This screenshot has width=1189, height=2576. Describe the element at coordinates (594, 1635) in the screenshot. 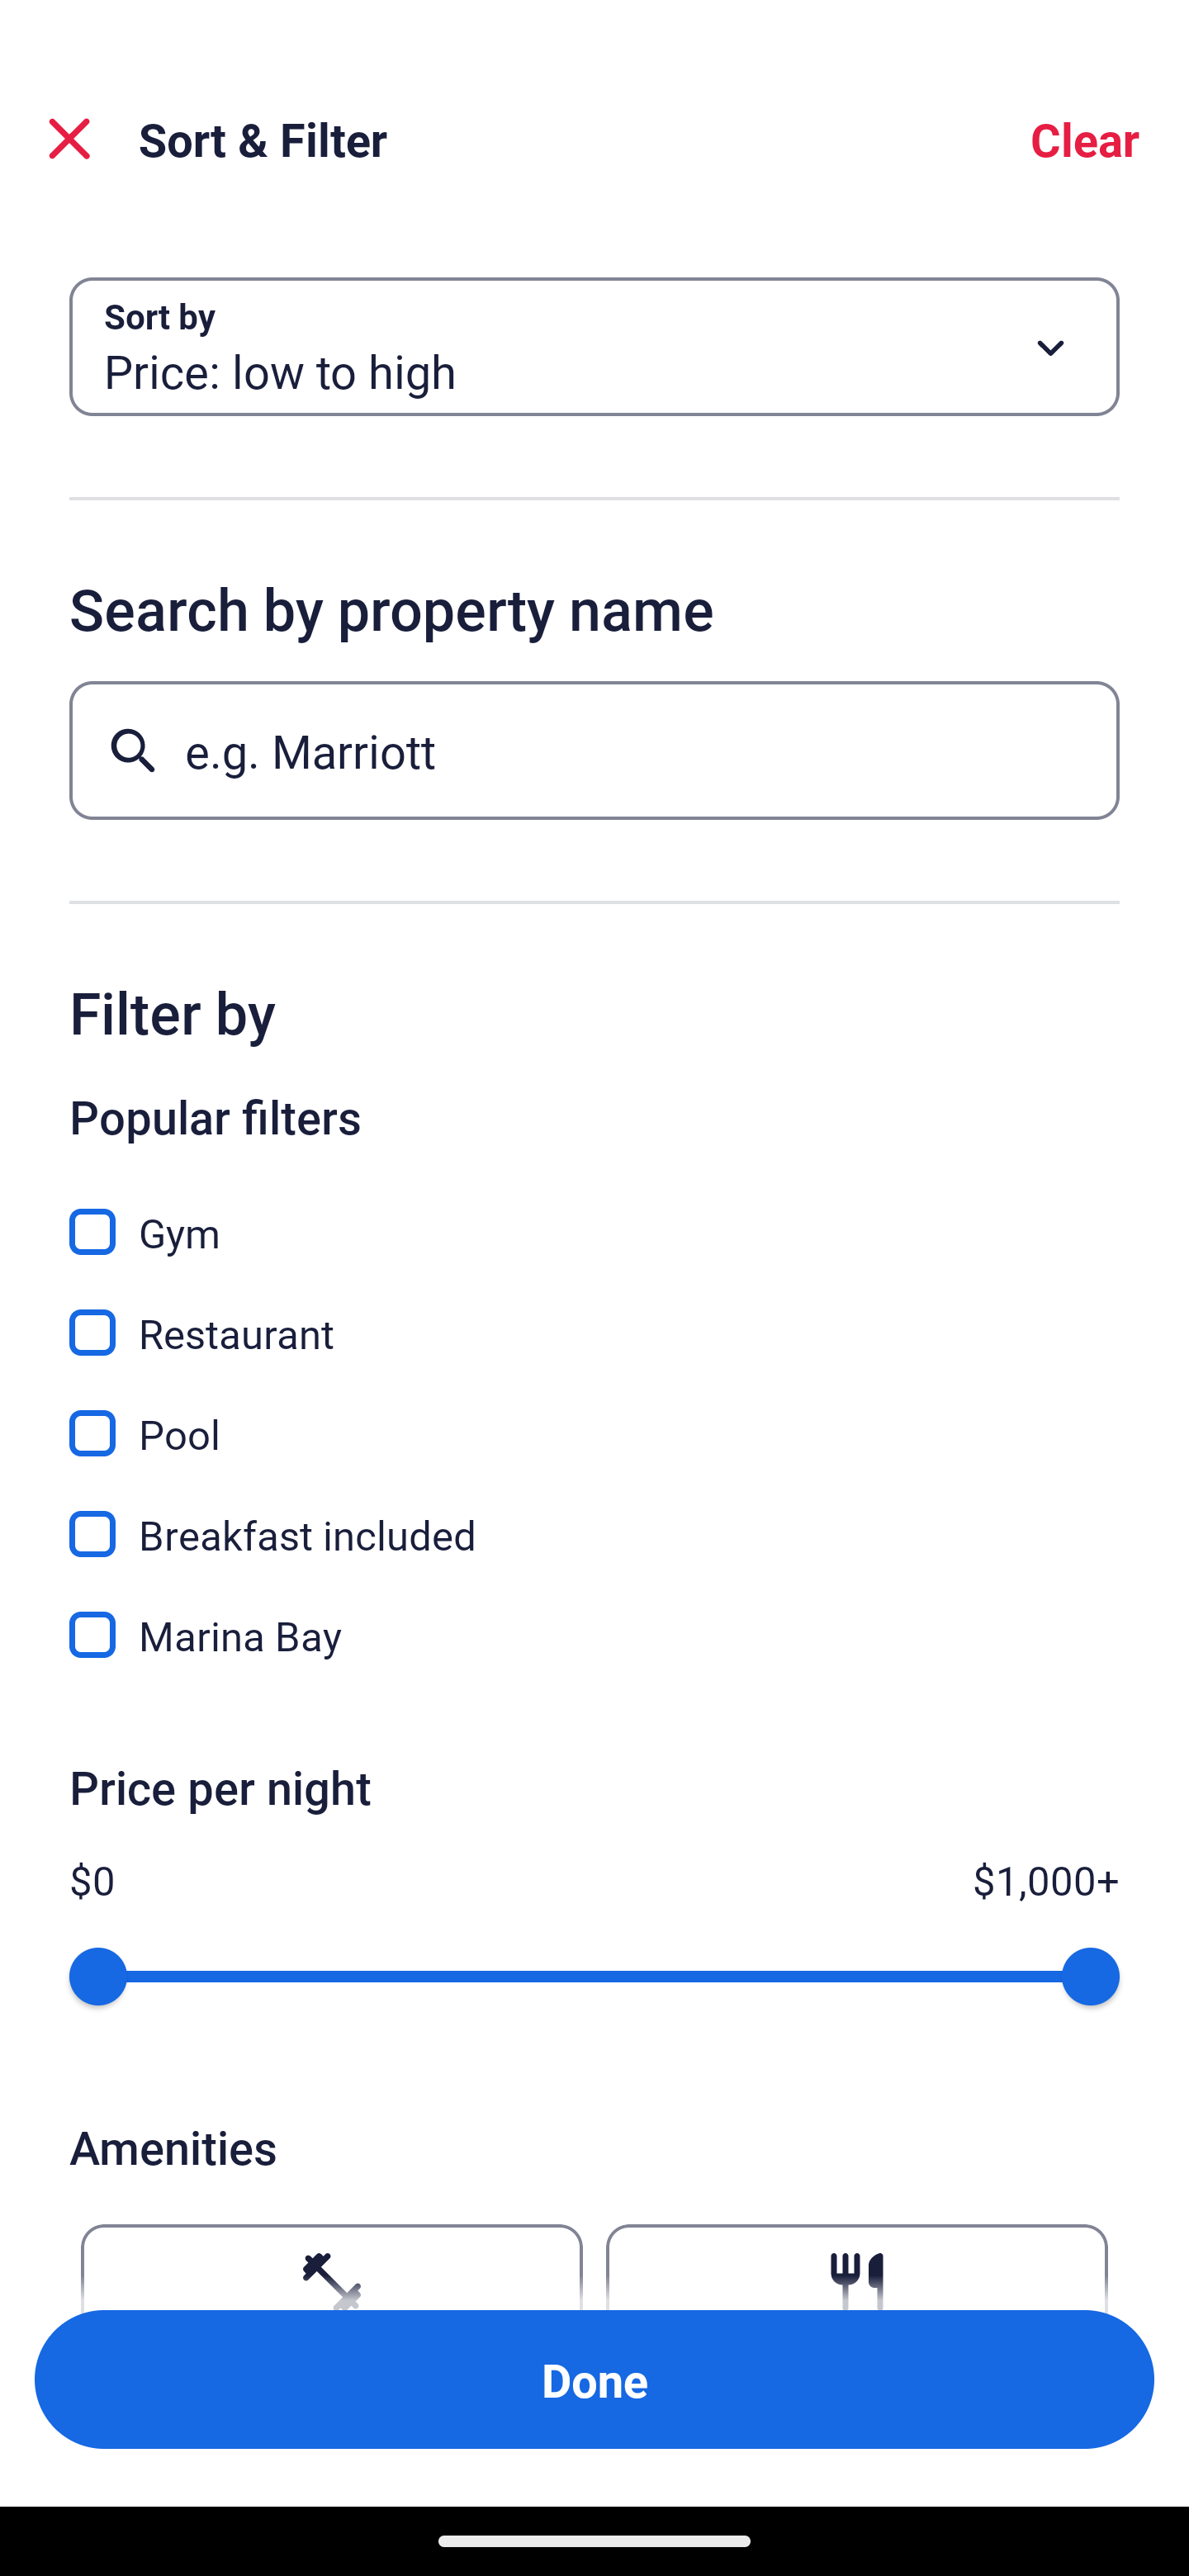

I see `Marina Bay, Marina Bay` at that location.